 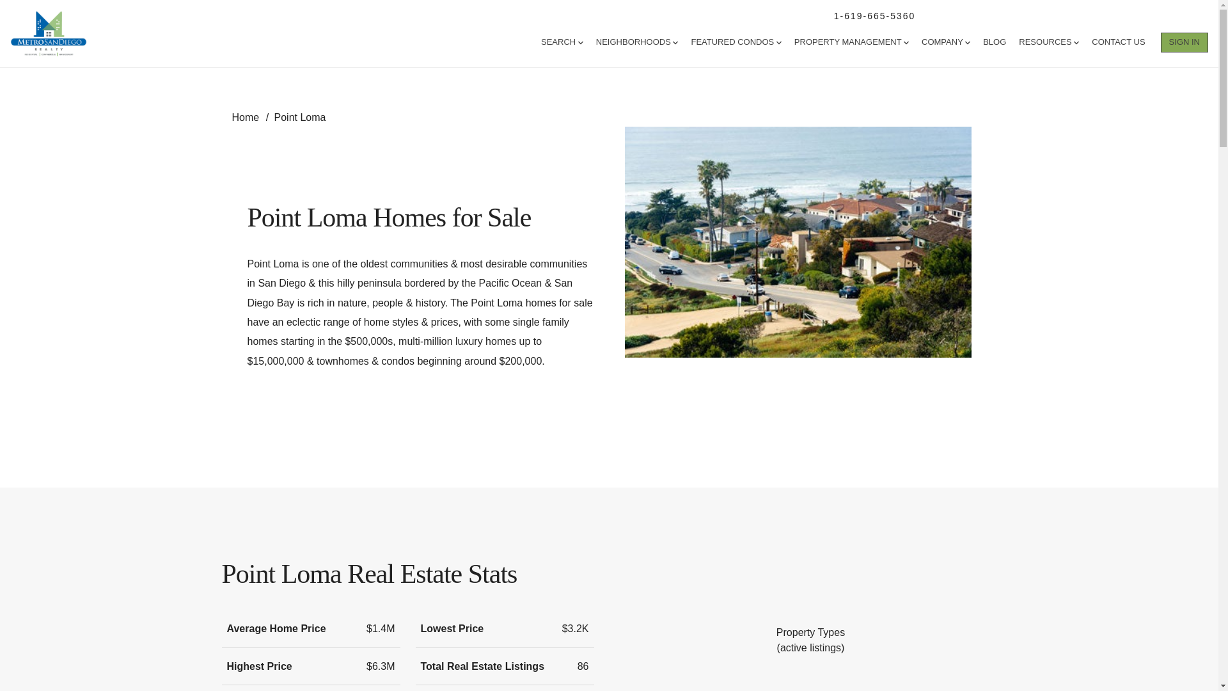 What do you see at coordinates (562, 42) in the screenshot?
I see `SEARCH DROPDOWN ARROW` at bounding box center [562, 42].